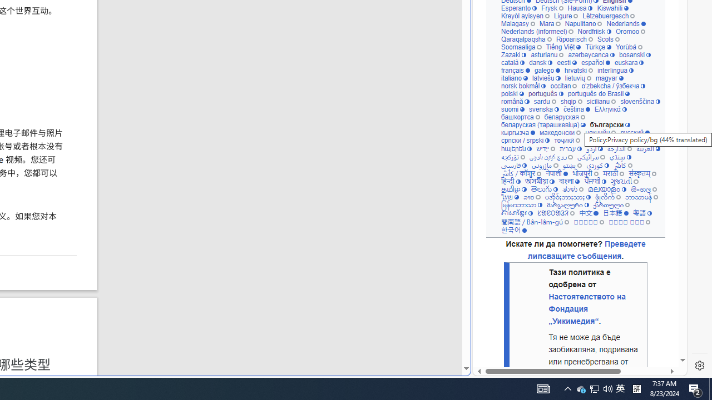 The image size is (712, 400). Describe the element at coordinates (610, 78) in the screenshot. I see `magyar` at that location.